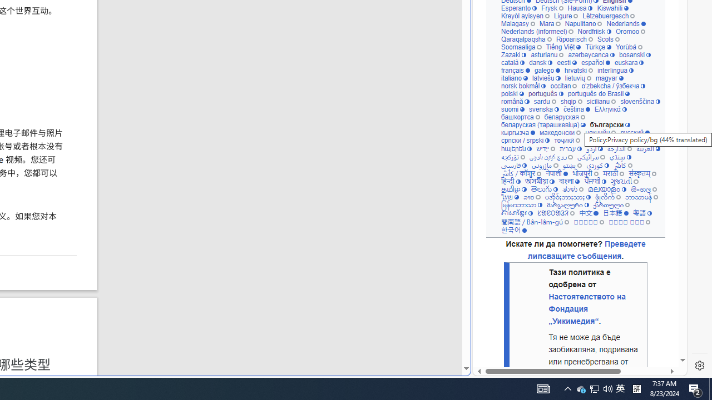 The image size is (712, 400). Describe the element at coordinates (610, 78) in the screenshot. I see `magyar` at that location.